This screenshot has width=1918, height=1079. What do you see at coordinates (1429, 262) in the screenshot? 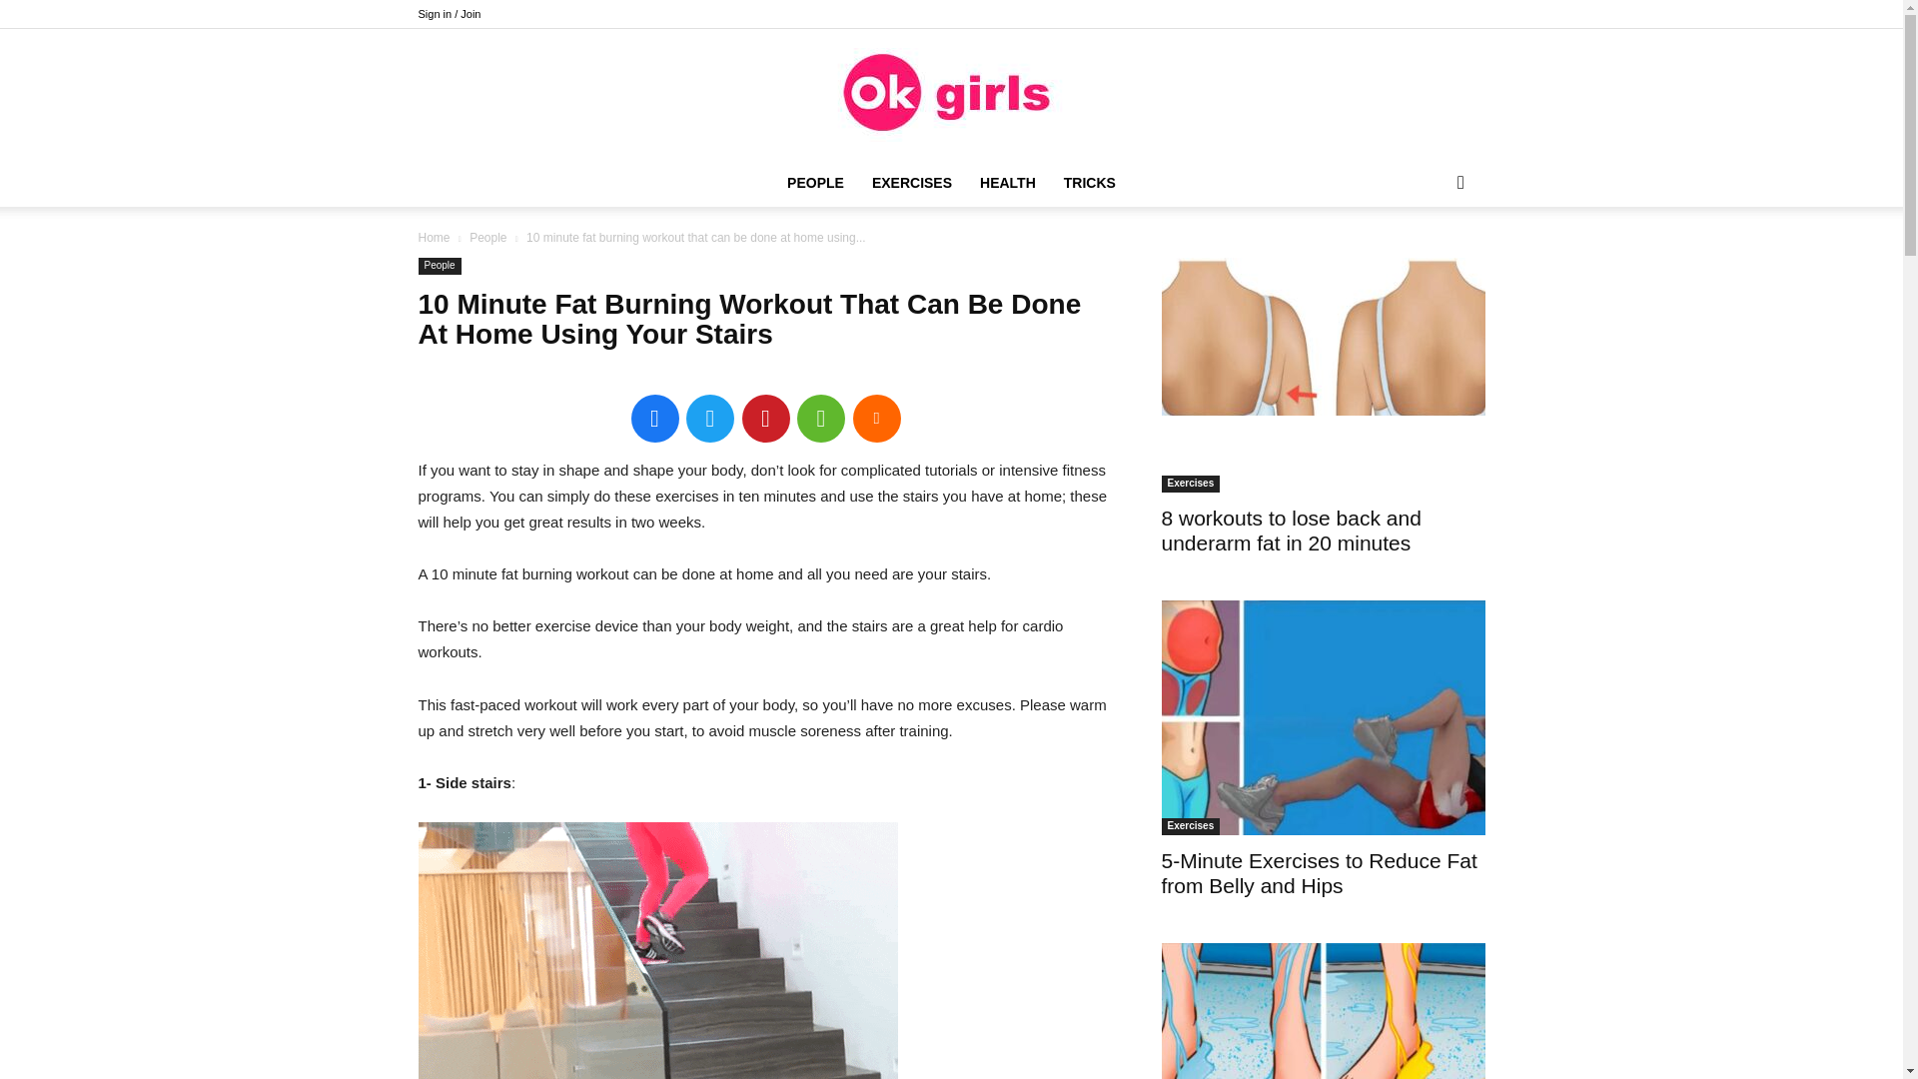
I see `Search` at bounding box center [1429, 262].